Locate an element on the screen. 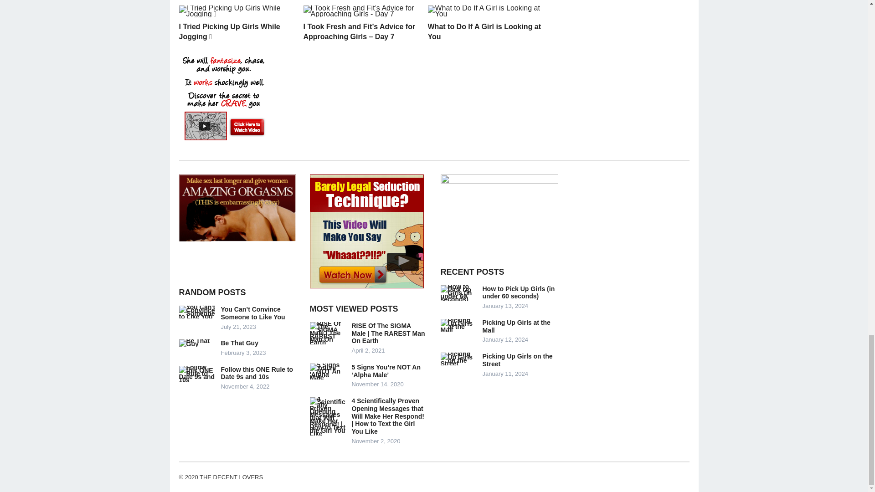 The image size is (875, 492). 5 Signs You're NOT An 'Alpha Male' 17 is located at coordinates (328, 371).